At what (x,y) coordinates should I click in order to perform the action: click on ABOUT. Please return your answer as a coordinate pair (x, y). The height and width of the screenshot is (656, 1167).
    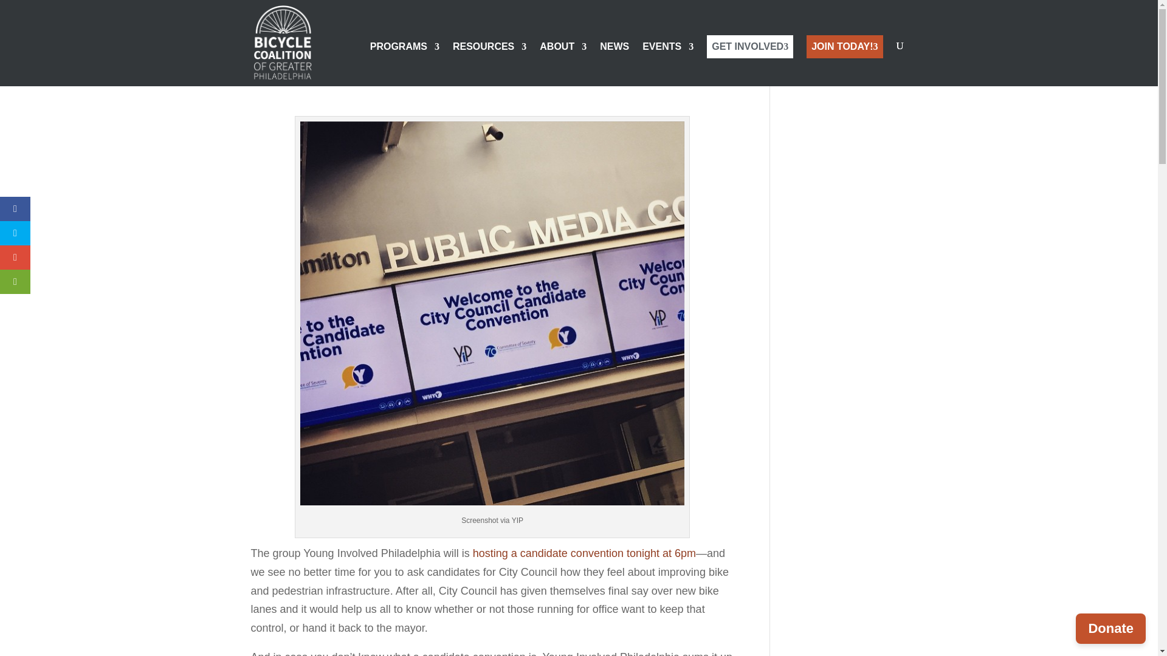
    Looking at the image, I should click on (563, 64).